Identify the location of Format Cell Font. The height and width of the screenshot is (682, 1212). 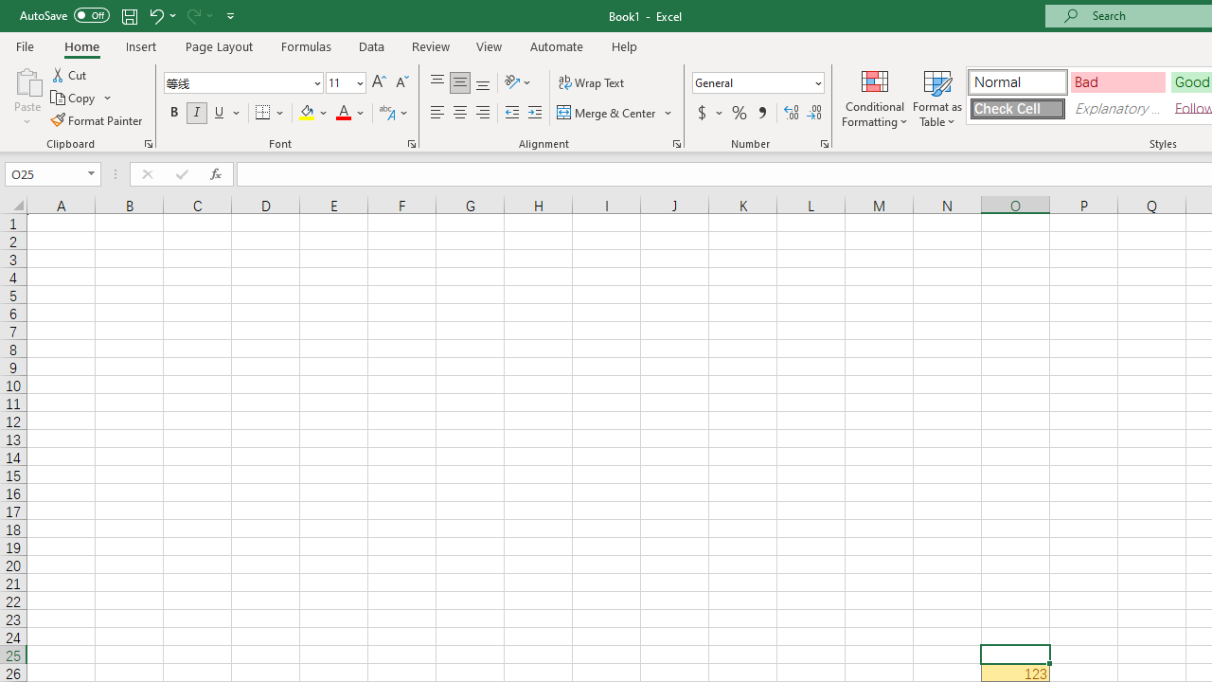
(411, 144).